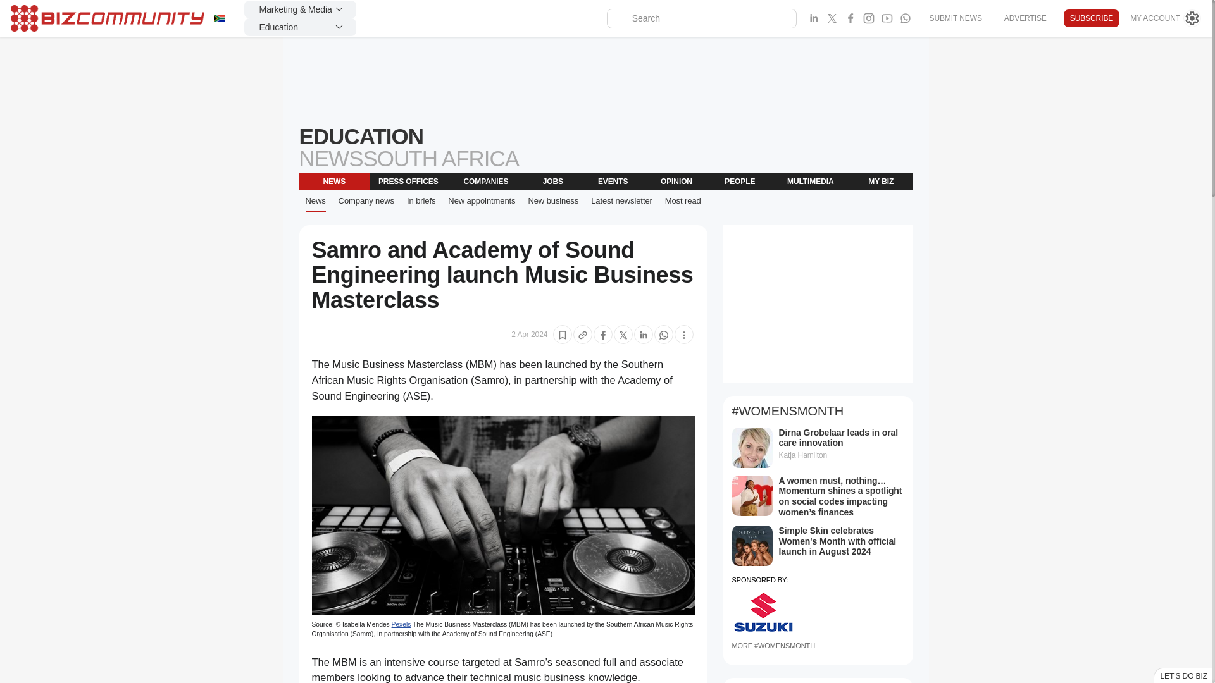 The height and width of the screenshot is (683, 1215). I want to click on ADVERTISE, so click(1025, 18).